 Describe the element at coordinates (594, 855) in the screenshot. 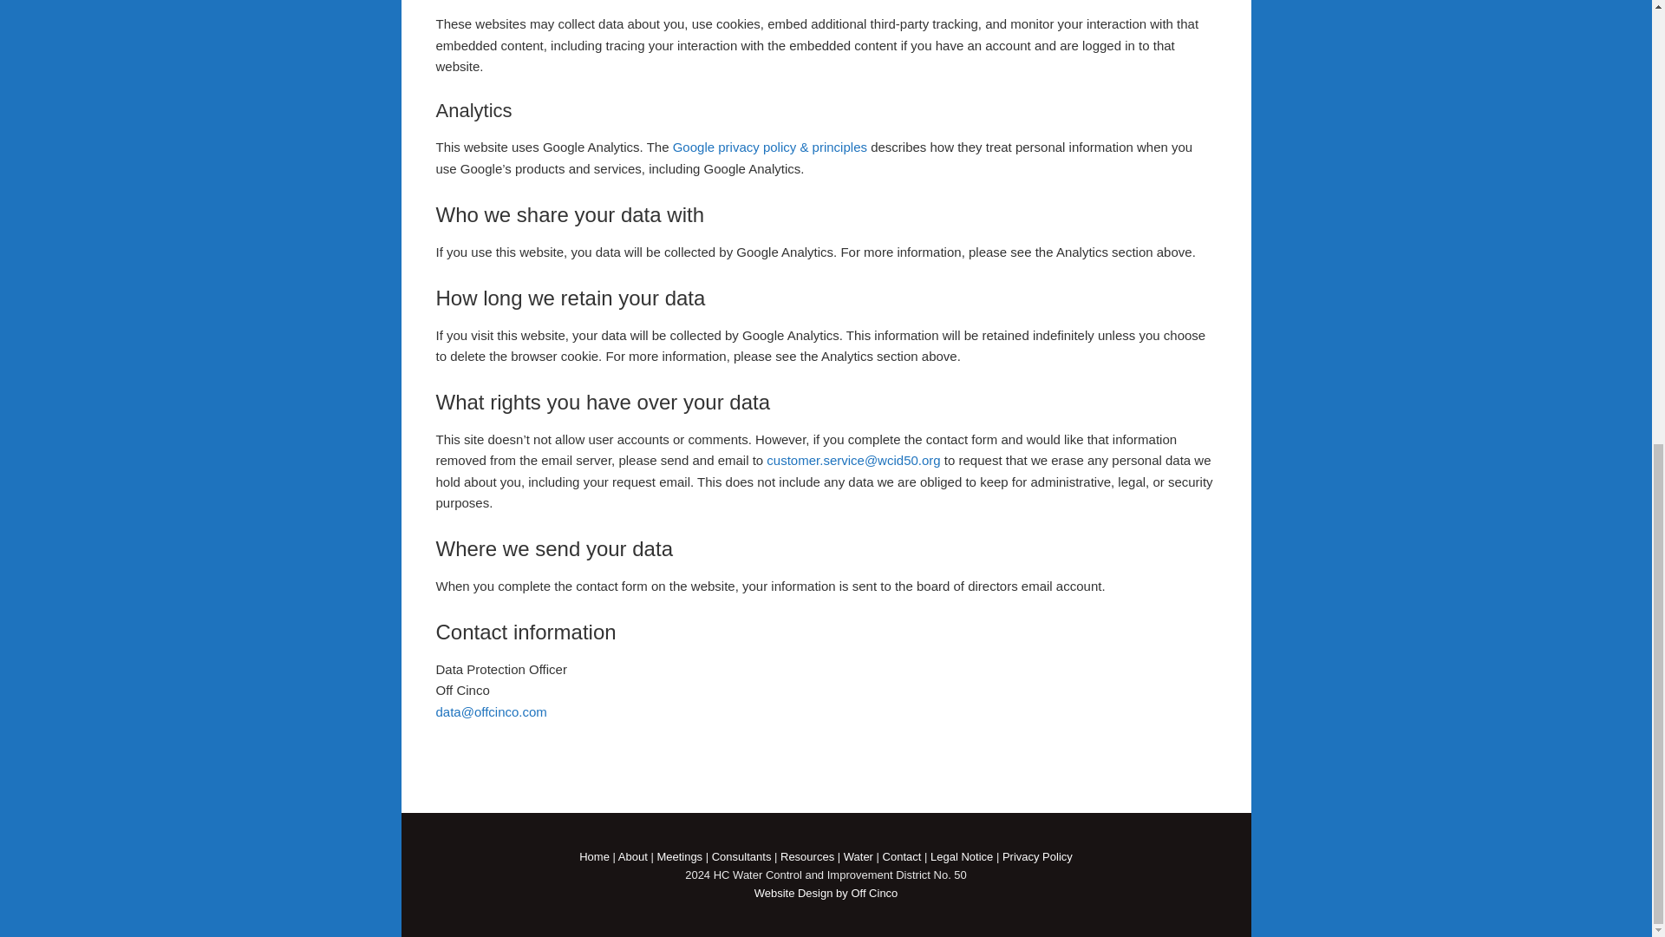

I see `Home` at that location.